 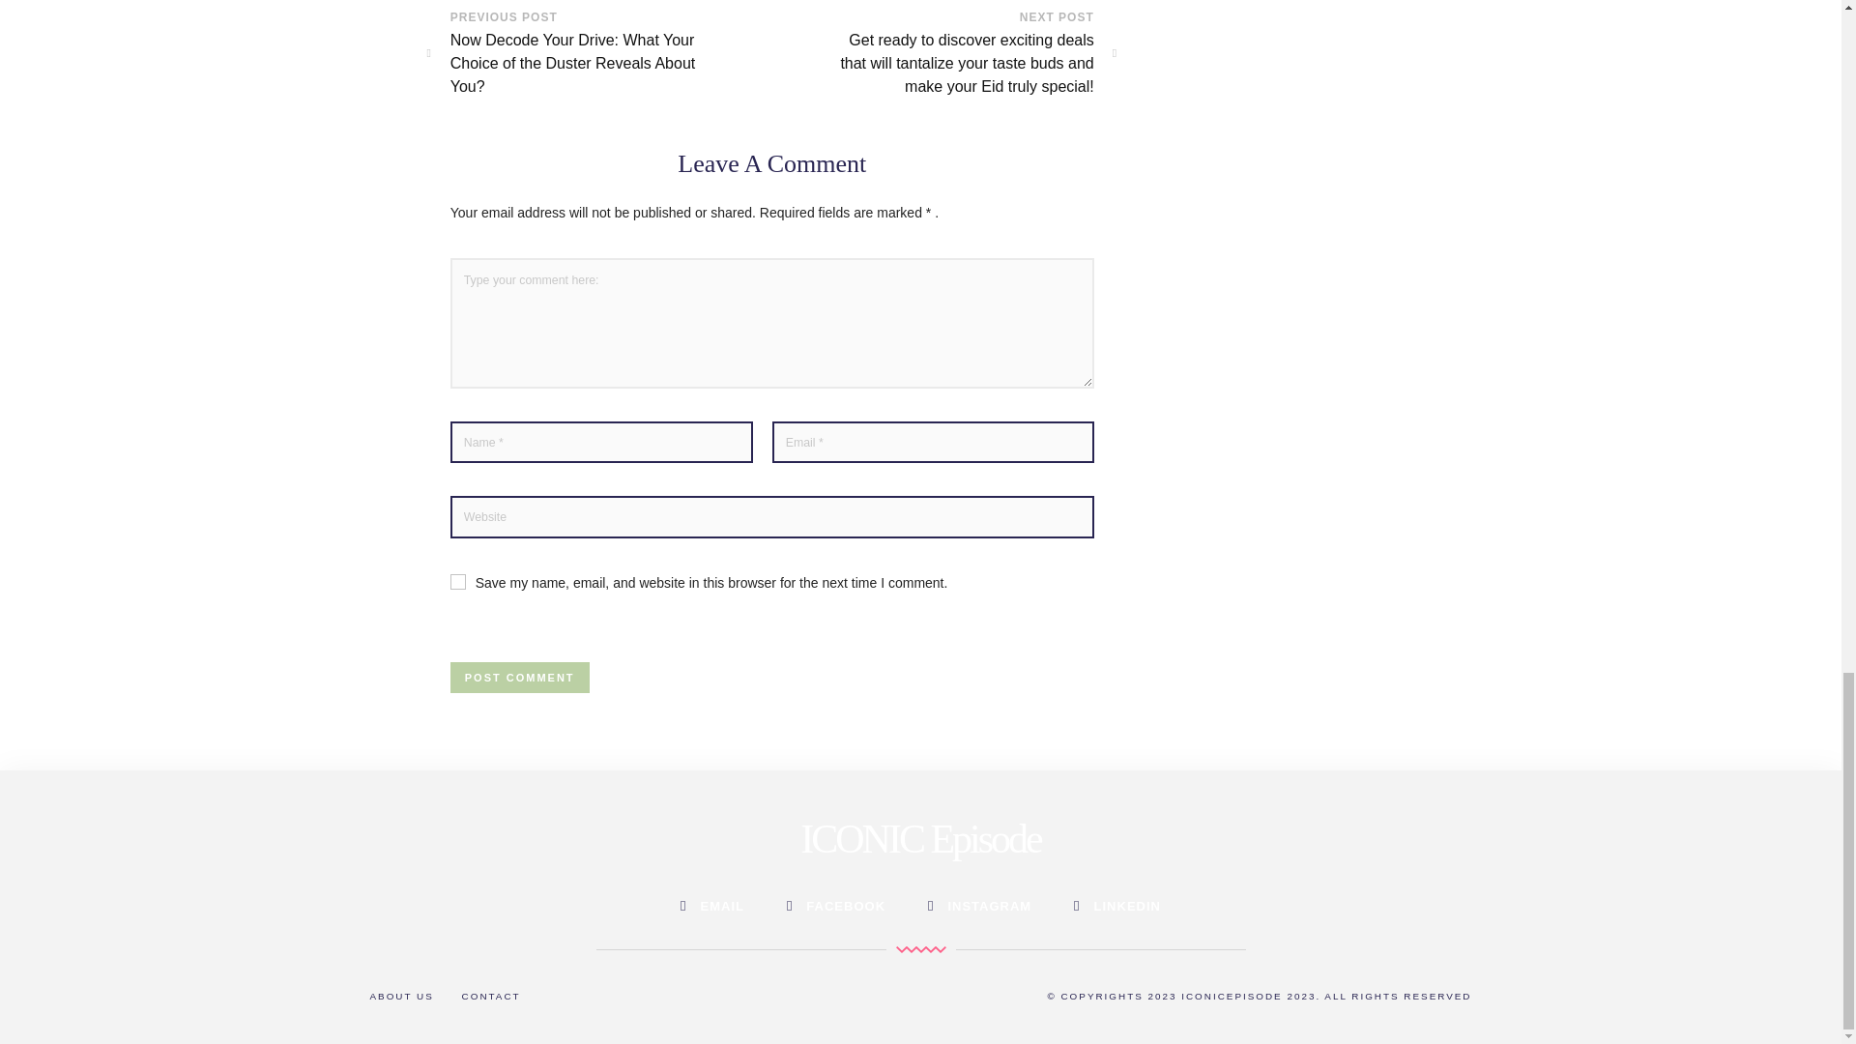 I want to click on yes, so click(x=458, y=582).